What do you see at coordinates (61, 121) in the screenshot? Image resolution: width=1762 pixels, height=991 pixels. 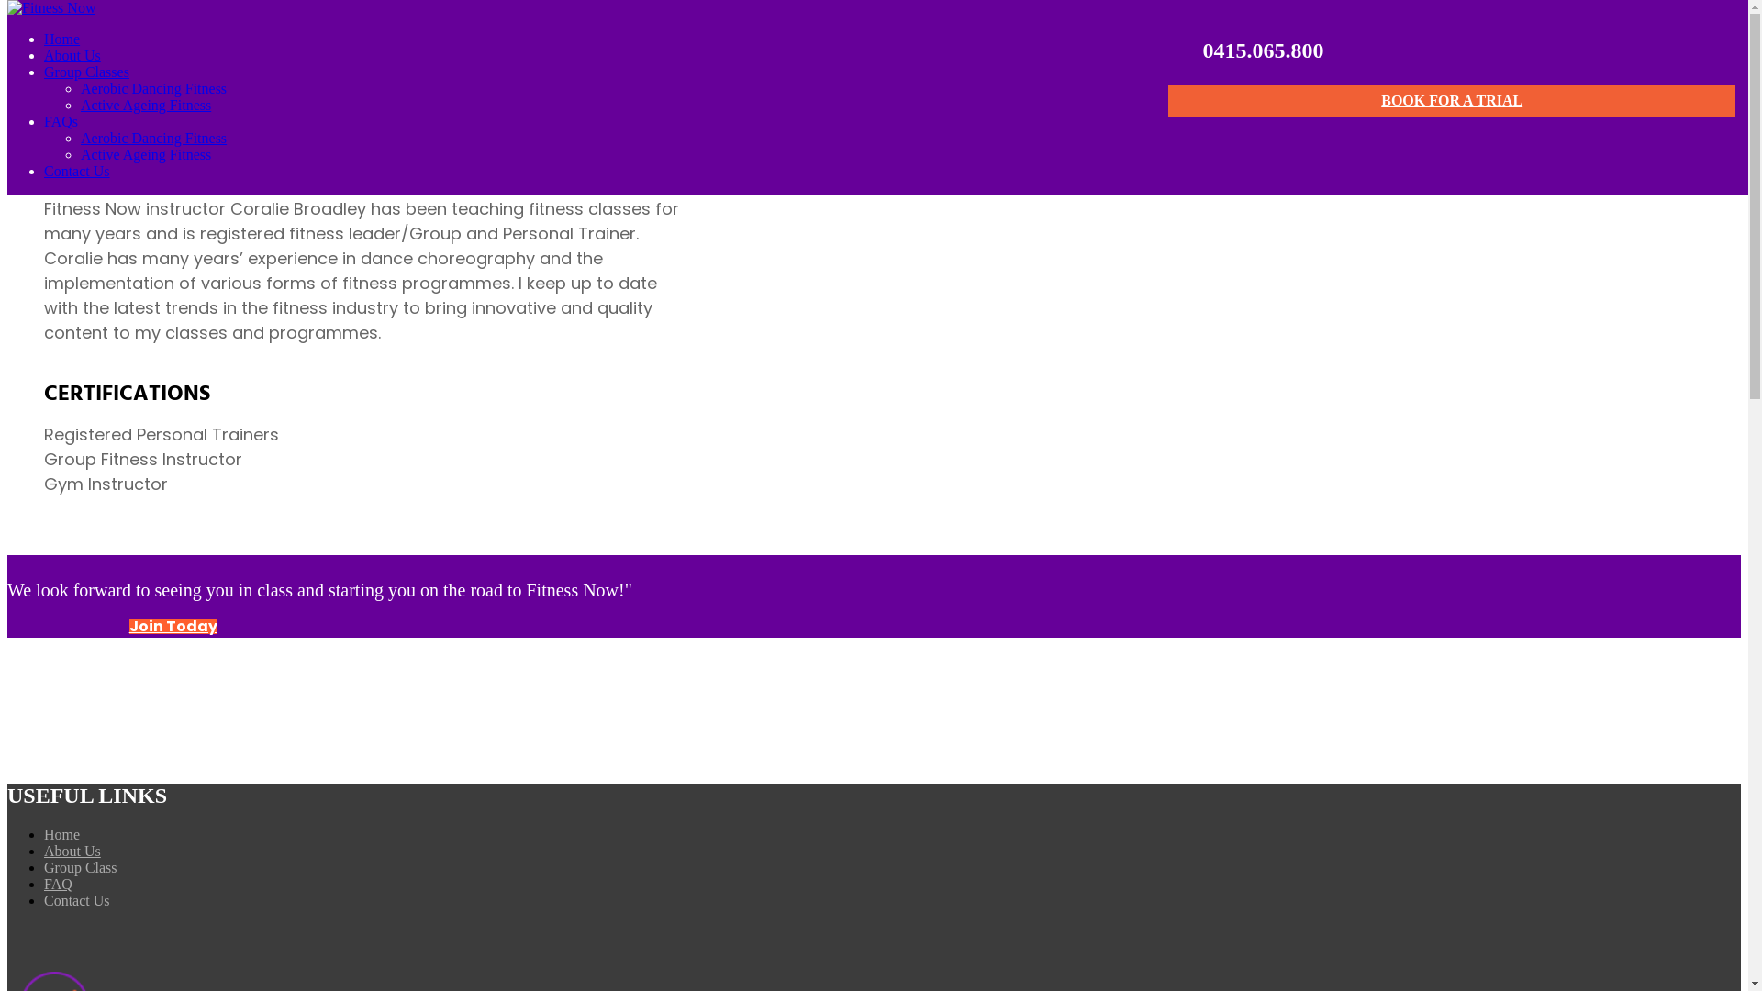 I see `FAQs` at bounding box center [61, 121].